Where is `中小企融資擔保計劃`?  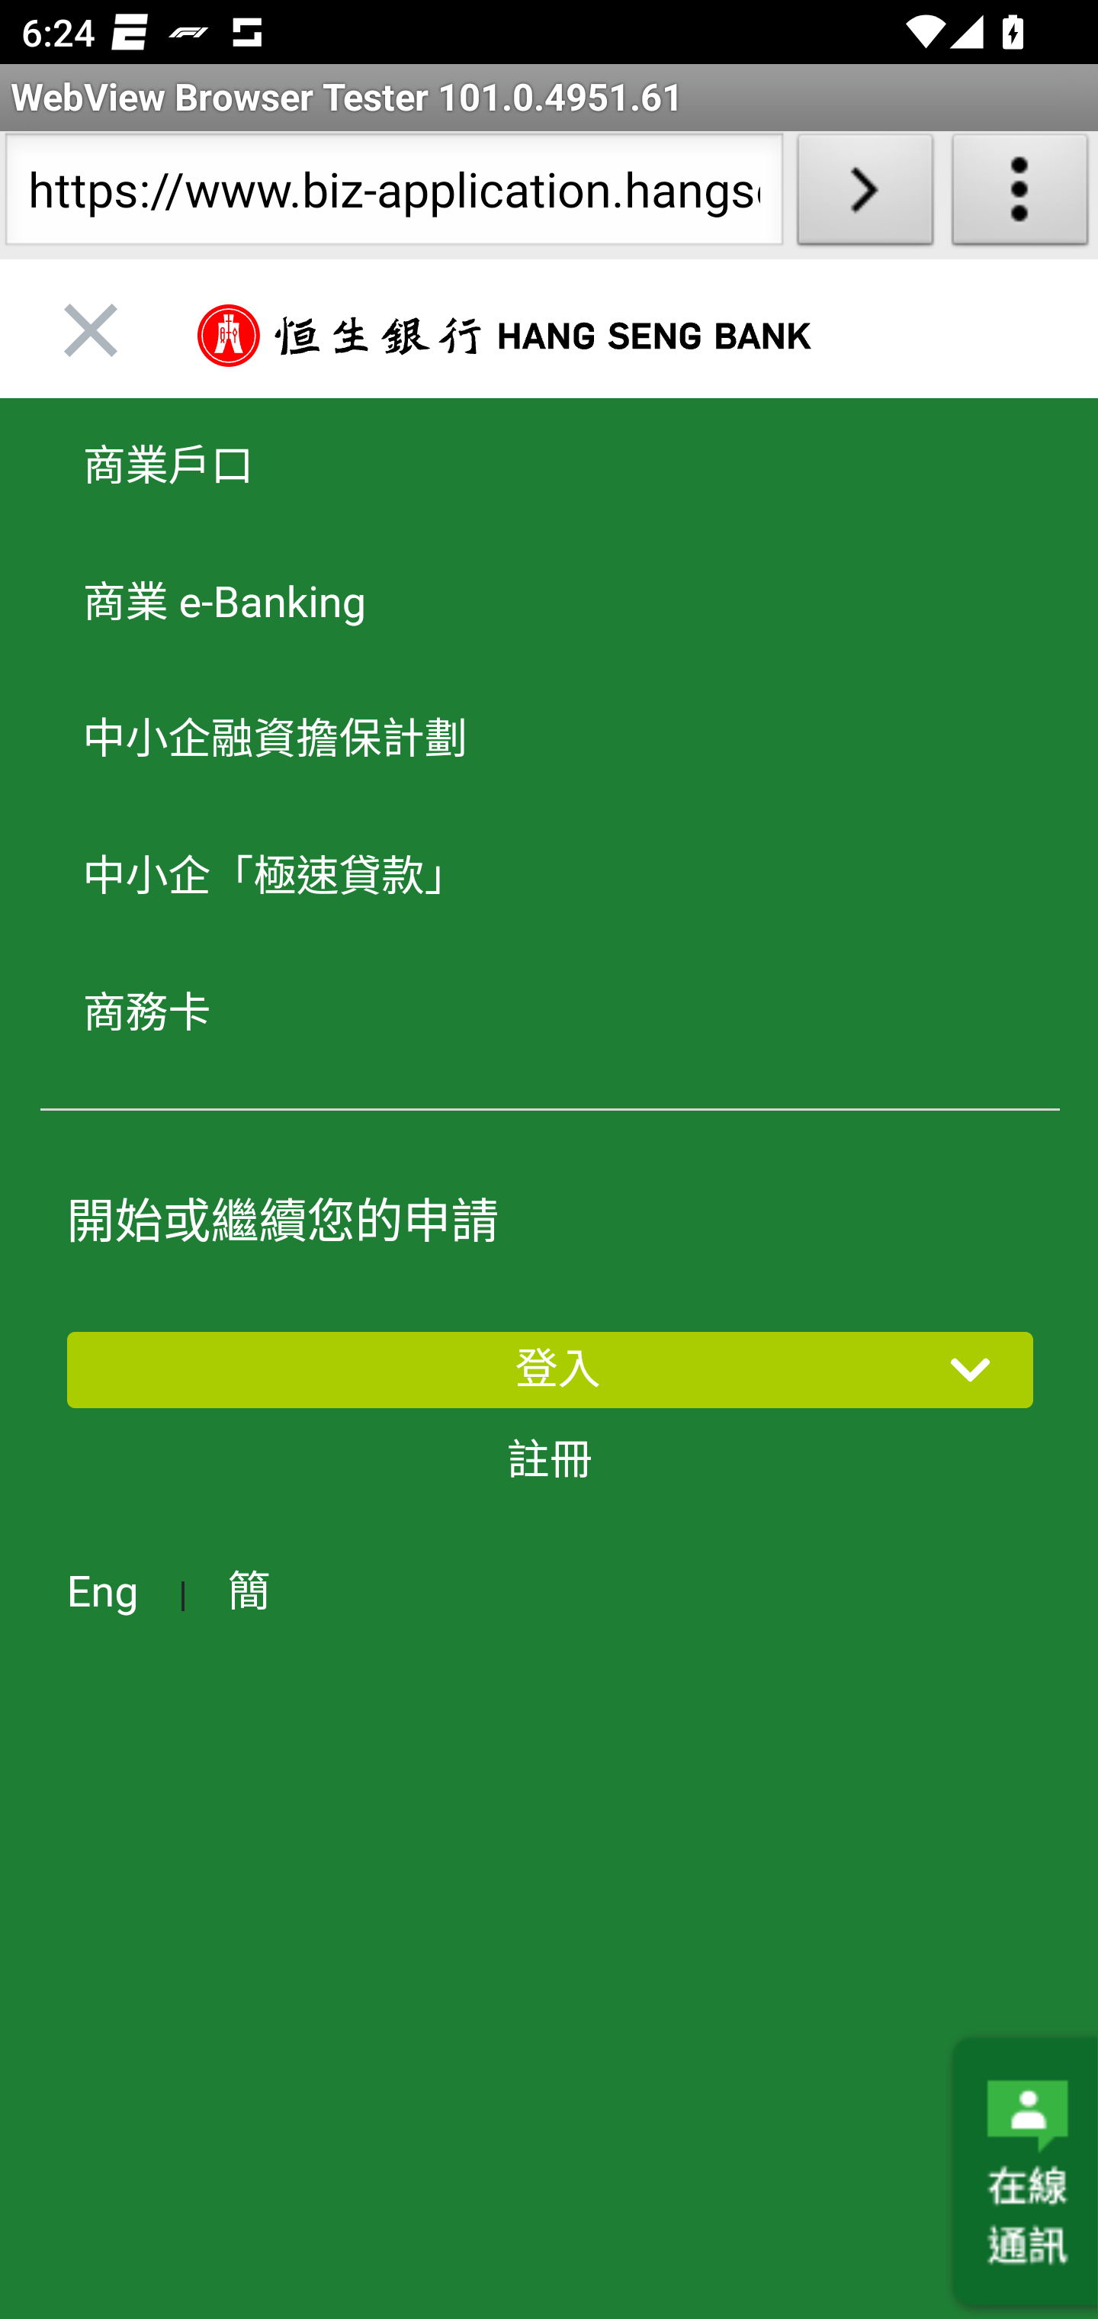
中小企融資擔保計劃 is located at coordinates (549, 739).